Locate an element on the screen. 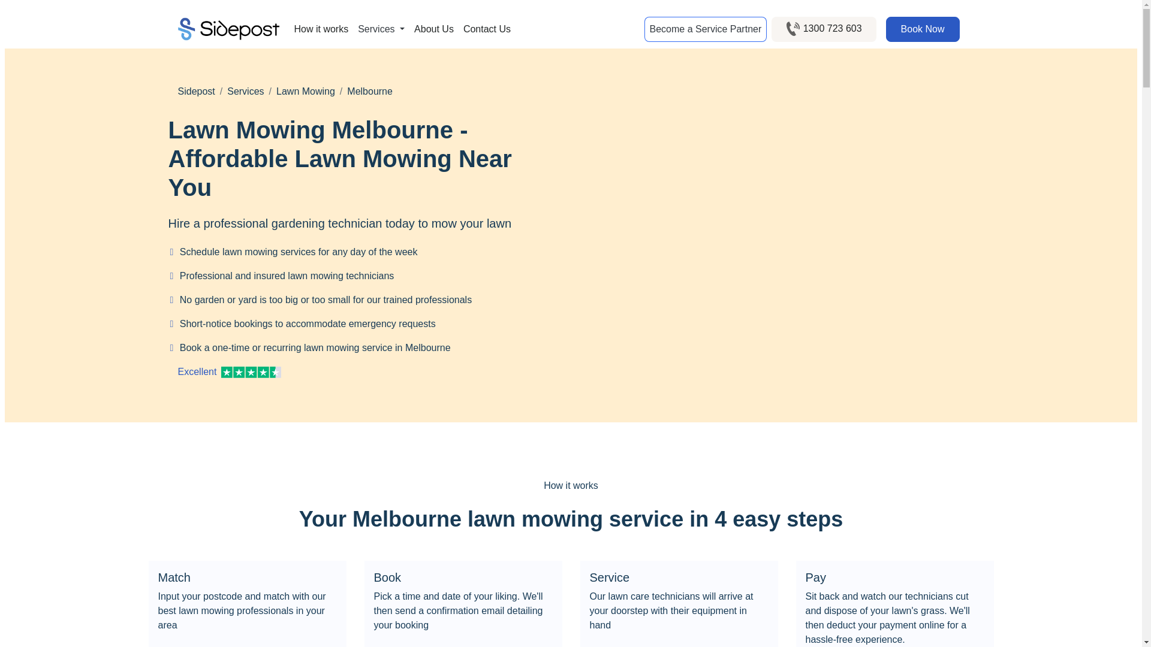 This screenshot has height=647, width=1151. About Us is located at coordinates (434, 29).